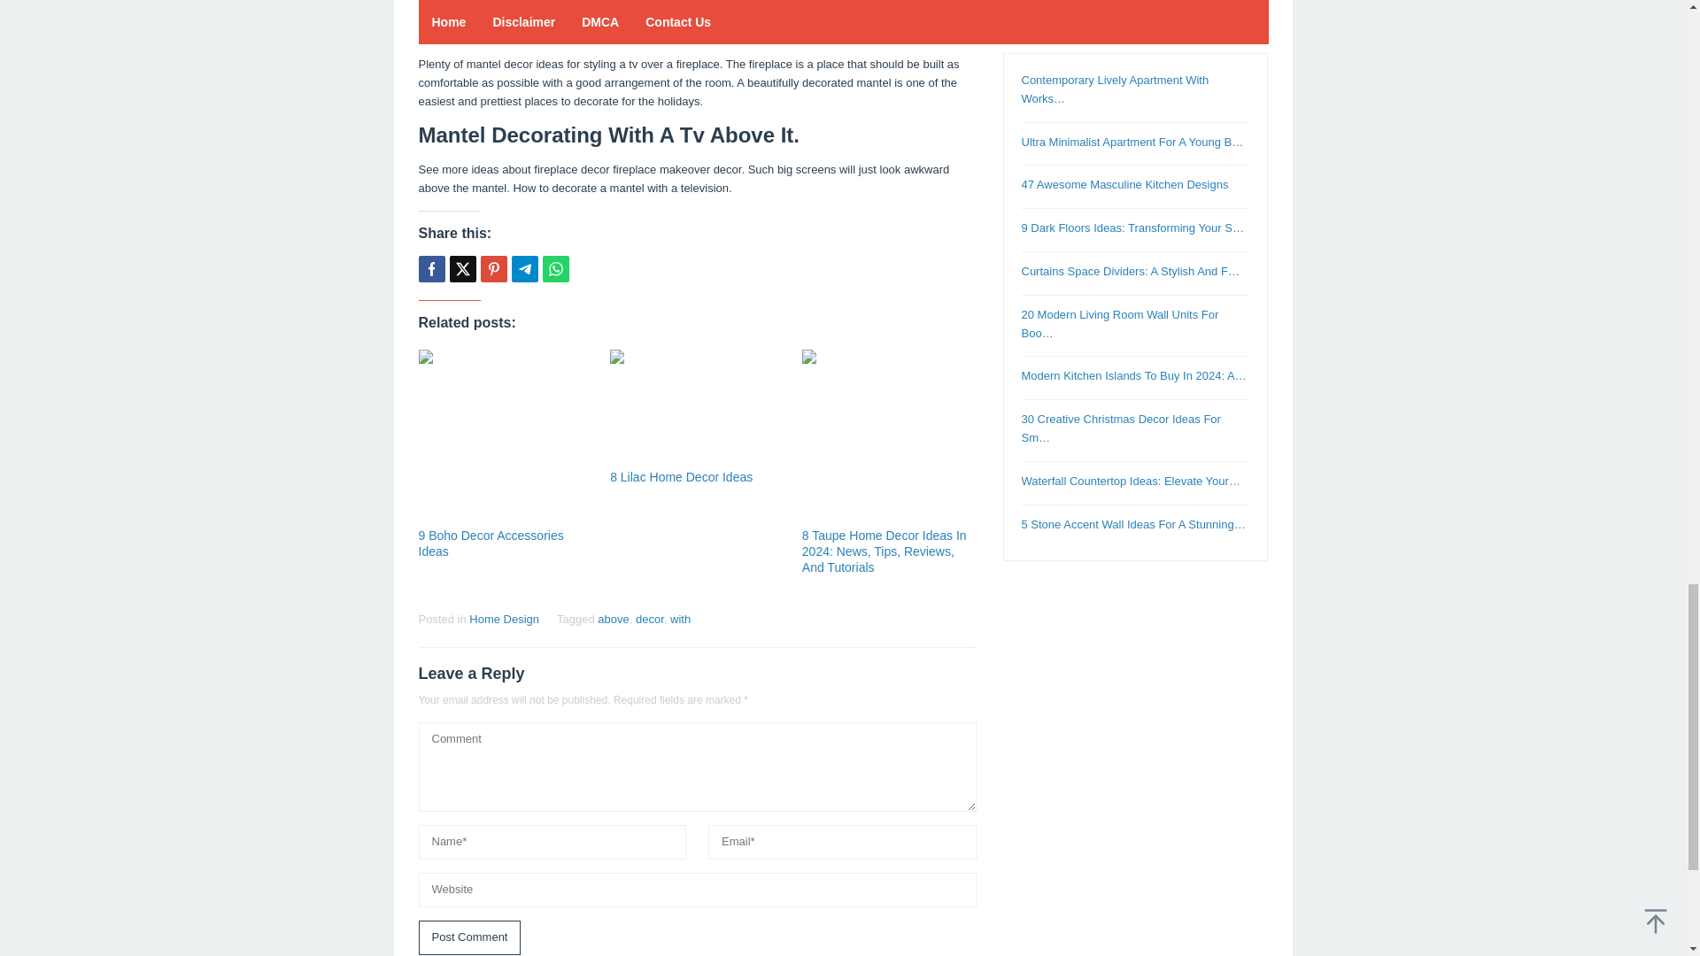 Image resolution: width=1700 pixels, height=956 pixels. Describe the element at coordinates (680, 620) in the screenshot. I see `with` at that location.